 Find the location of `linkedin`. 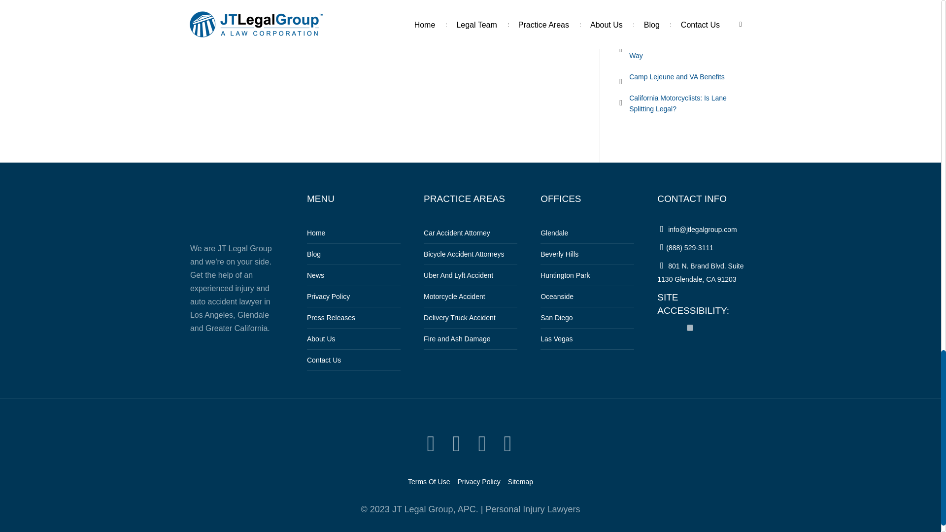

linkedin is located at coordinates (482, 444).